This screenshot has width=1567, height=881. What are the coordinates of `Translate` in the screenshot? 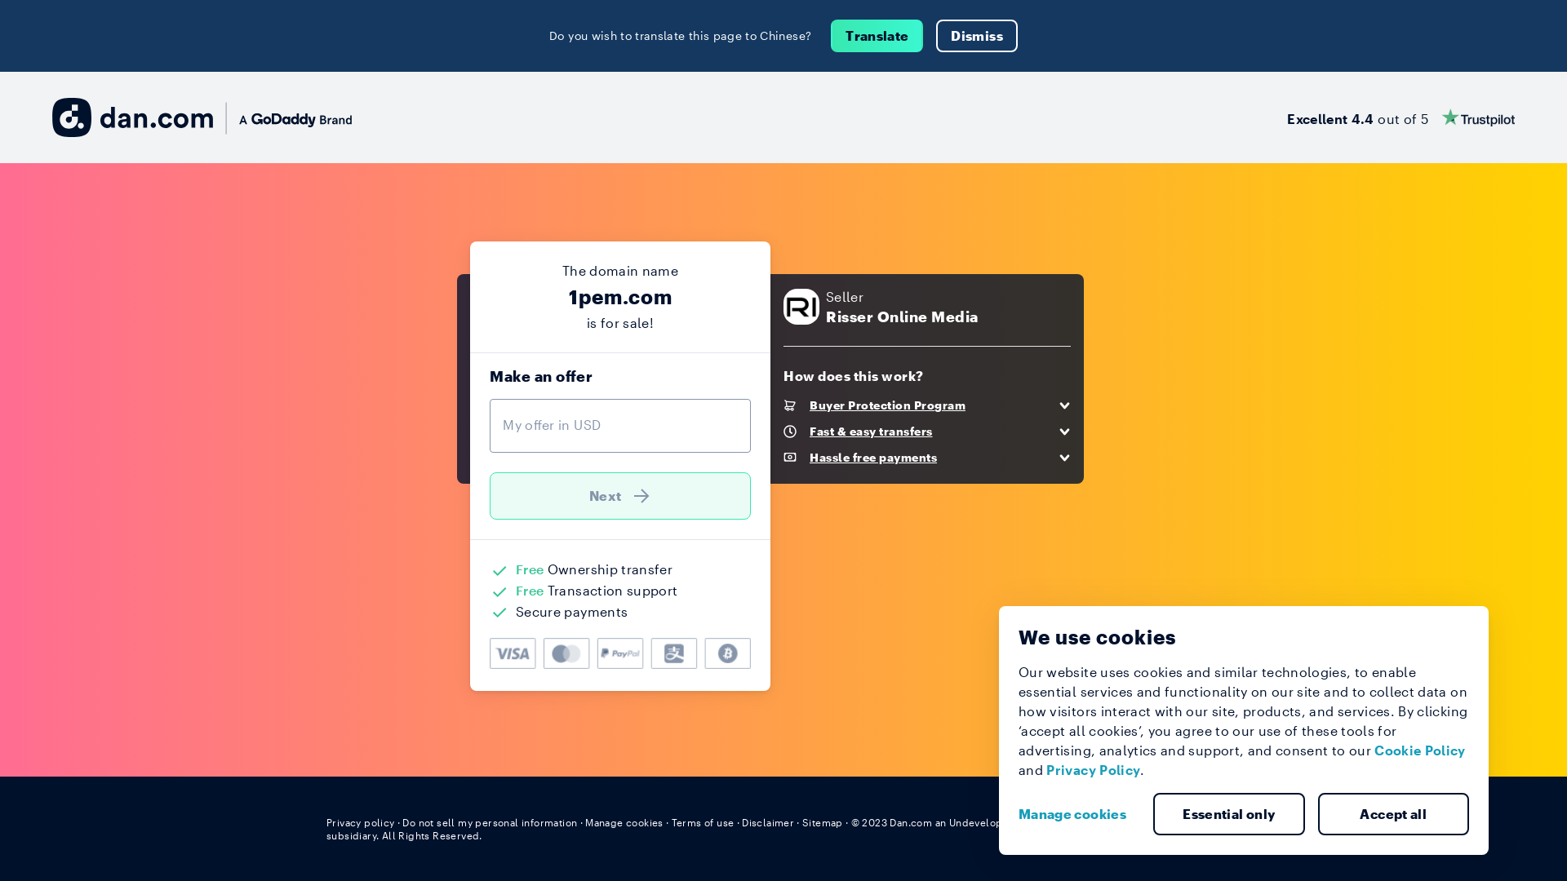 It's located at (877, 36).